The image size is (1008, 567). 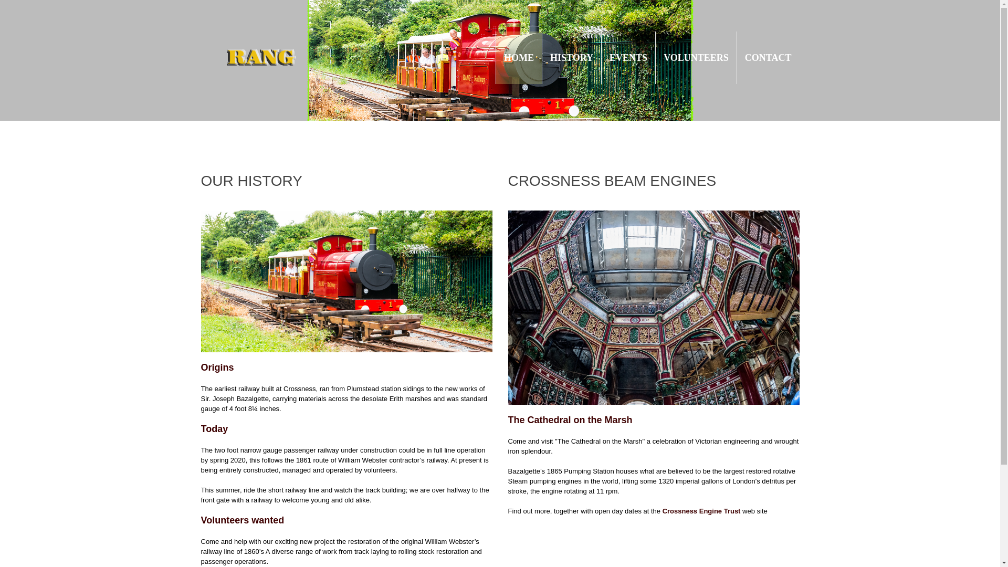 What do you see at coordinates (696, 58) in the screenshot?
I see `VOLUNTEERS` at bounding box center [696, 58].